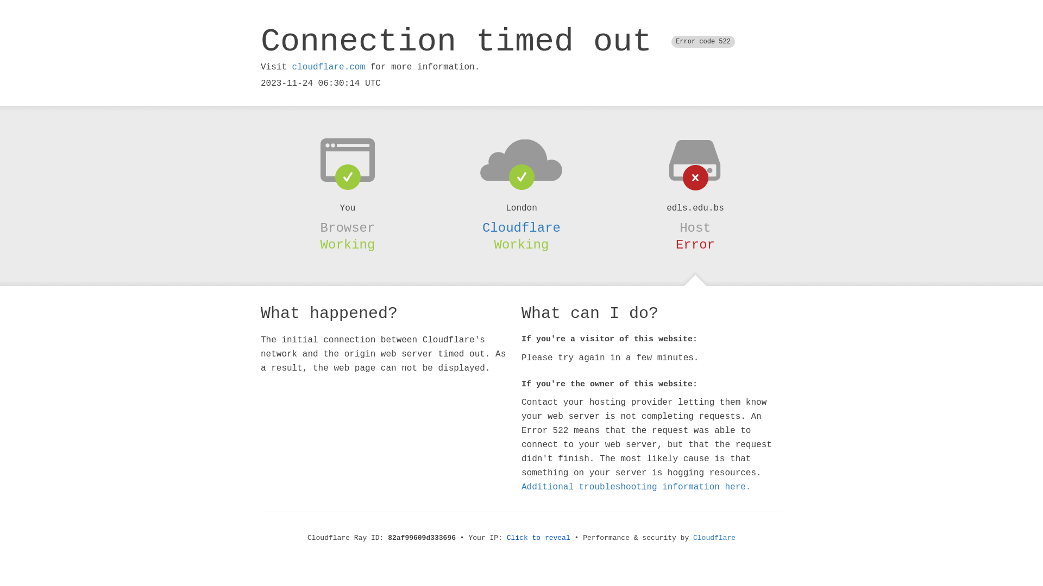 The width and height of the screenshot is (1043, 586). I want to click on cloudflare.com, so click(329, 67).